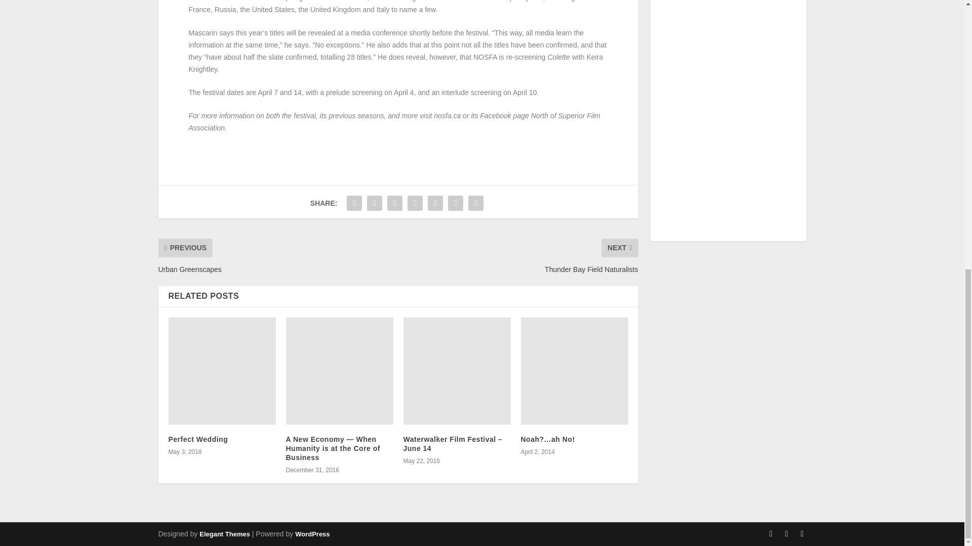  What do you see at coordinates (224, 534) in the screenshot?
I see `Premium WordPress Themes` at bounding box center [224, 534].